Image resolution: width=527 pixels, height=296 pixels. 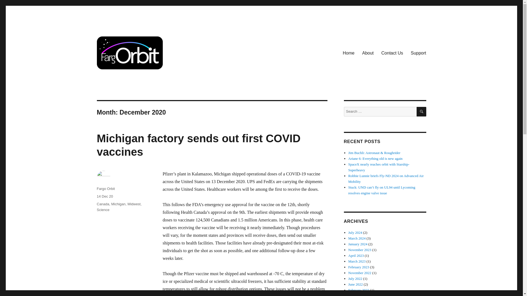 I want to click on Michigan, so click(x=118, y=204).